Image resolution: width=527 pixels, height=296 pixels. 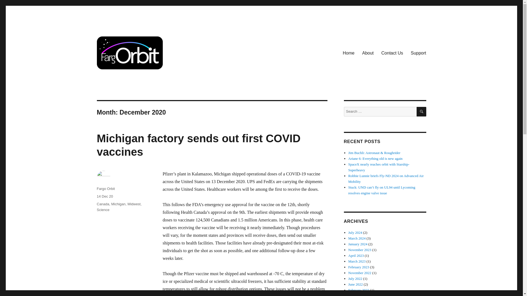 I want to click on Michigan, so click(x=118, y=204).